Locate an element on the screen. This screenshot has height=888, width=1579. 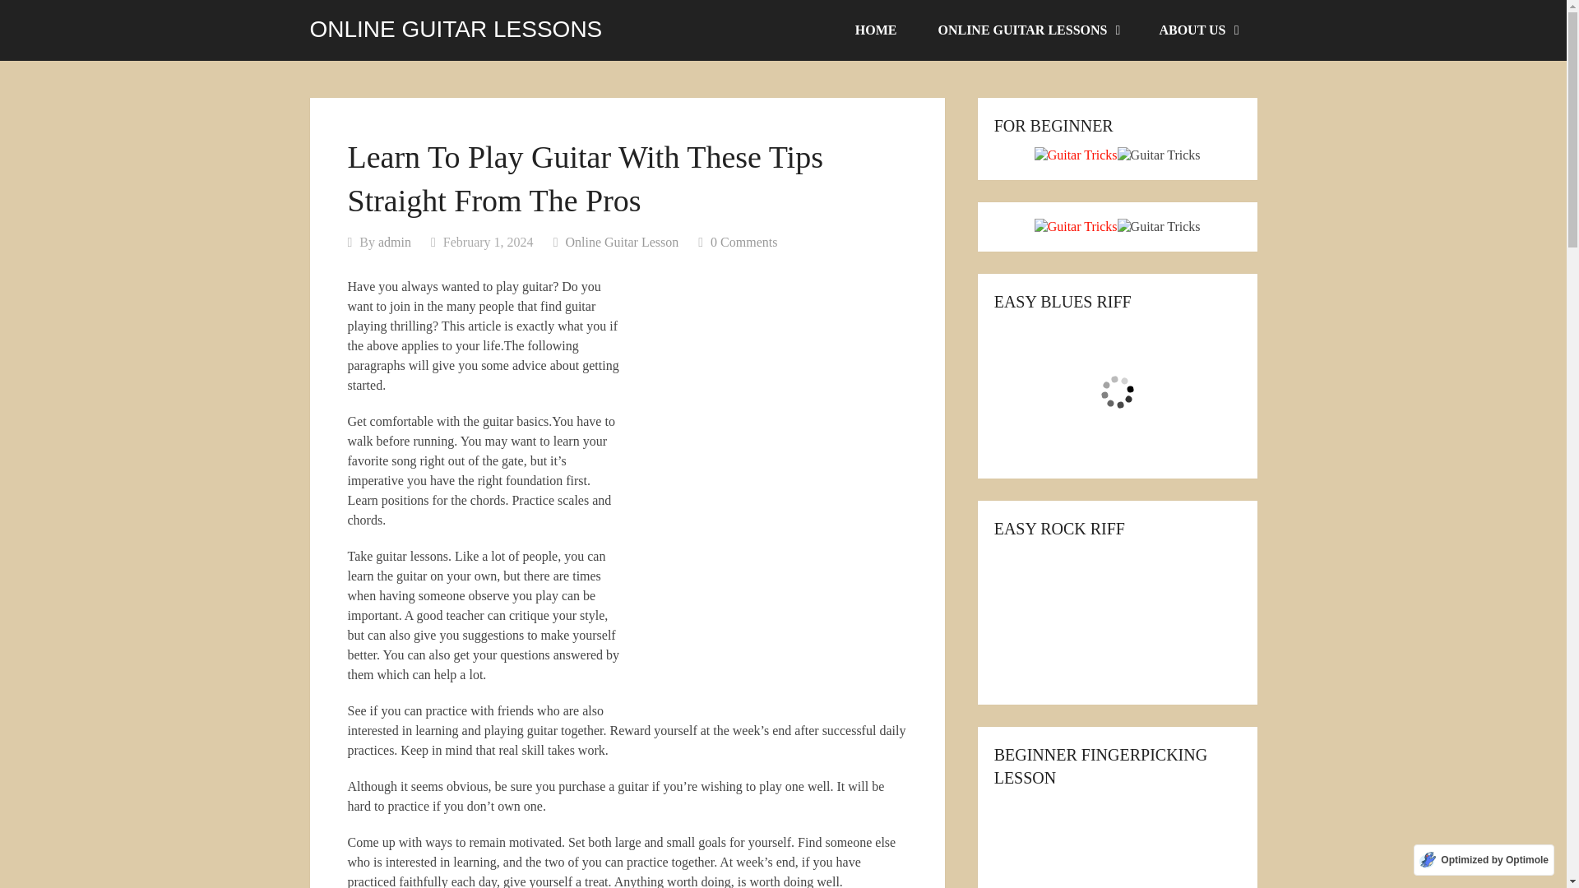
ONLINE GUITAR LESSONS is located at coordinates (456, 29).